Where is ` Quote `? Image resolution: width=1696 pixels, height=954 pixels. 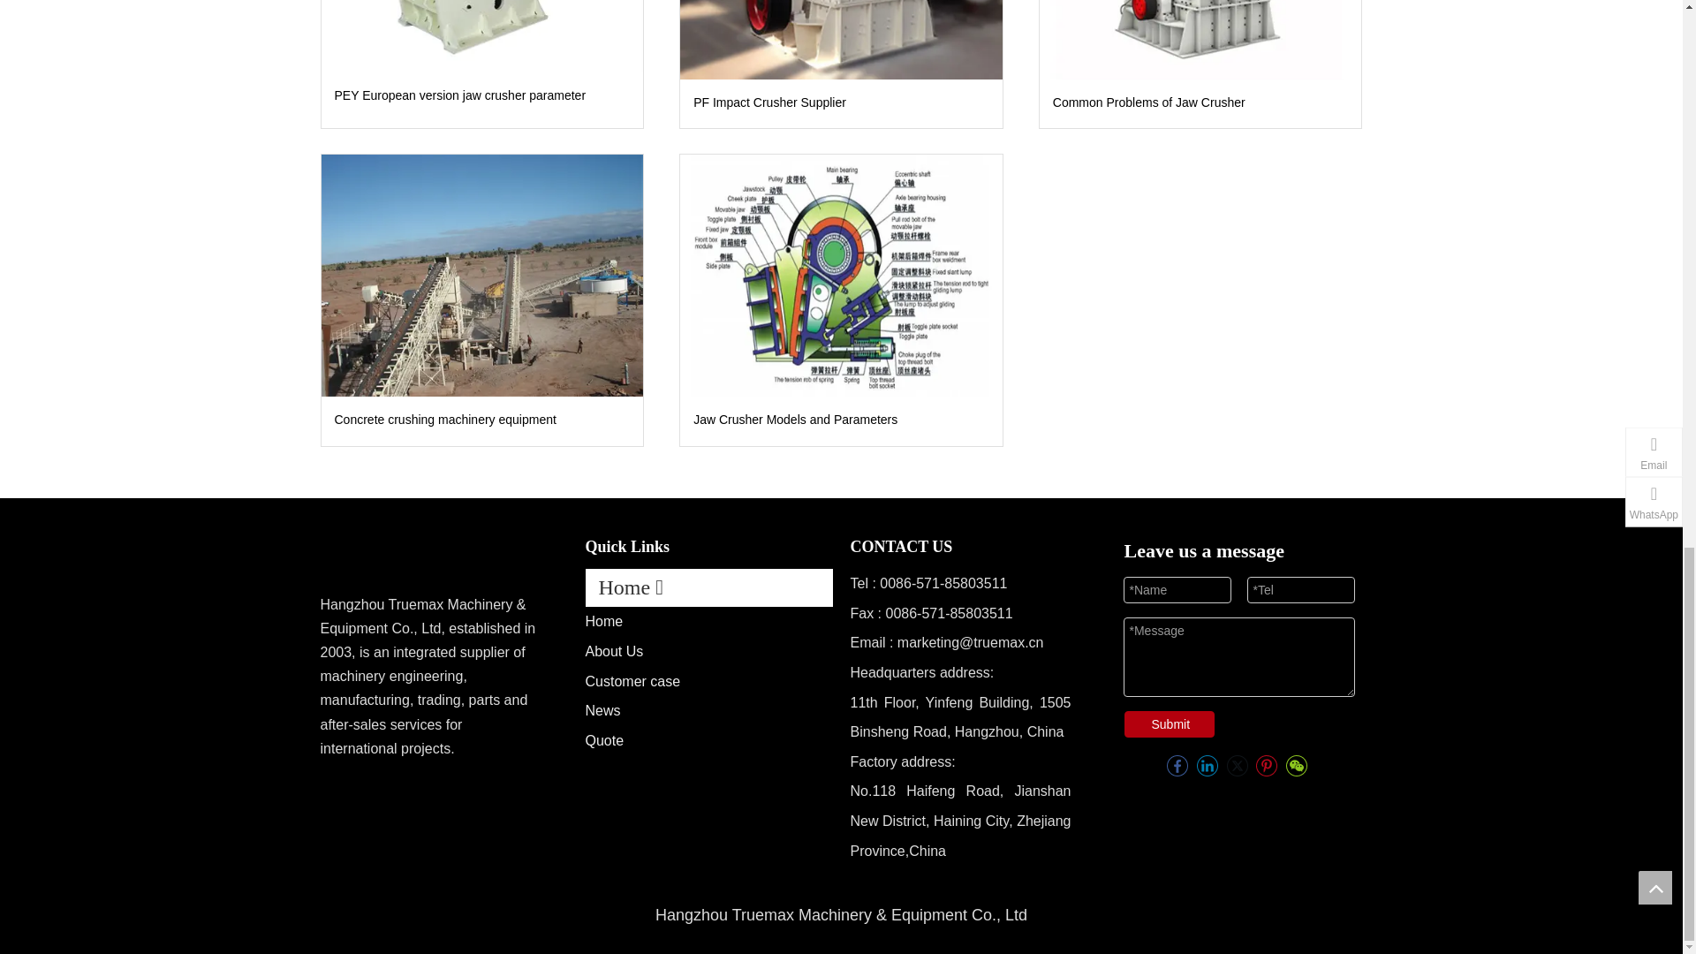
 Quote  is located at coordinates (604, 740).